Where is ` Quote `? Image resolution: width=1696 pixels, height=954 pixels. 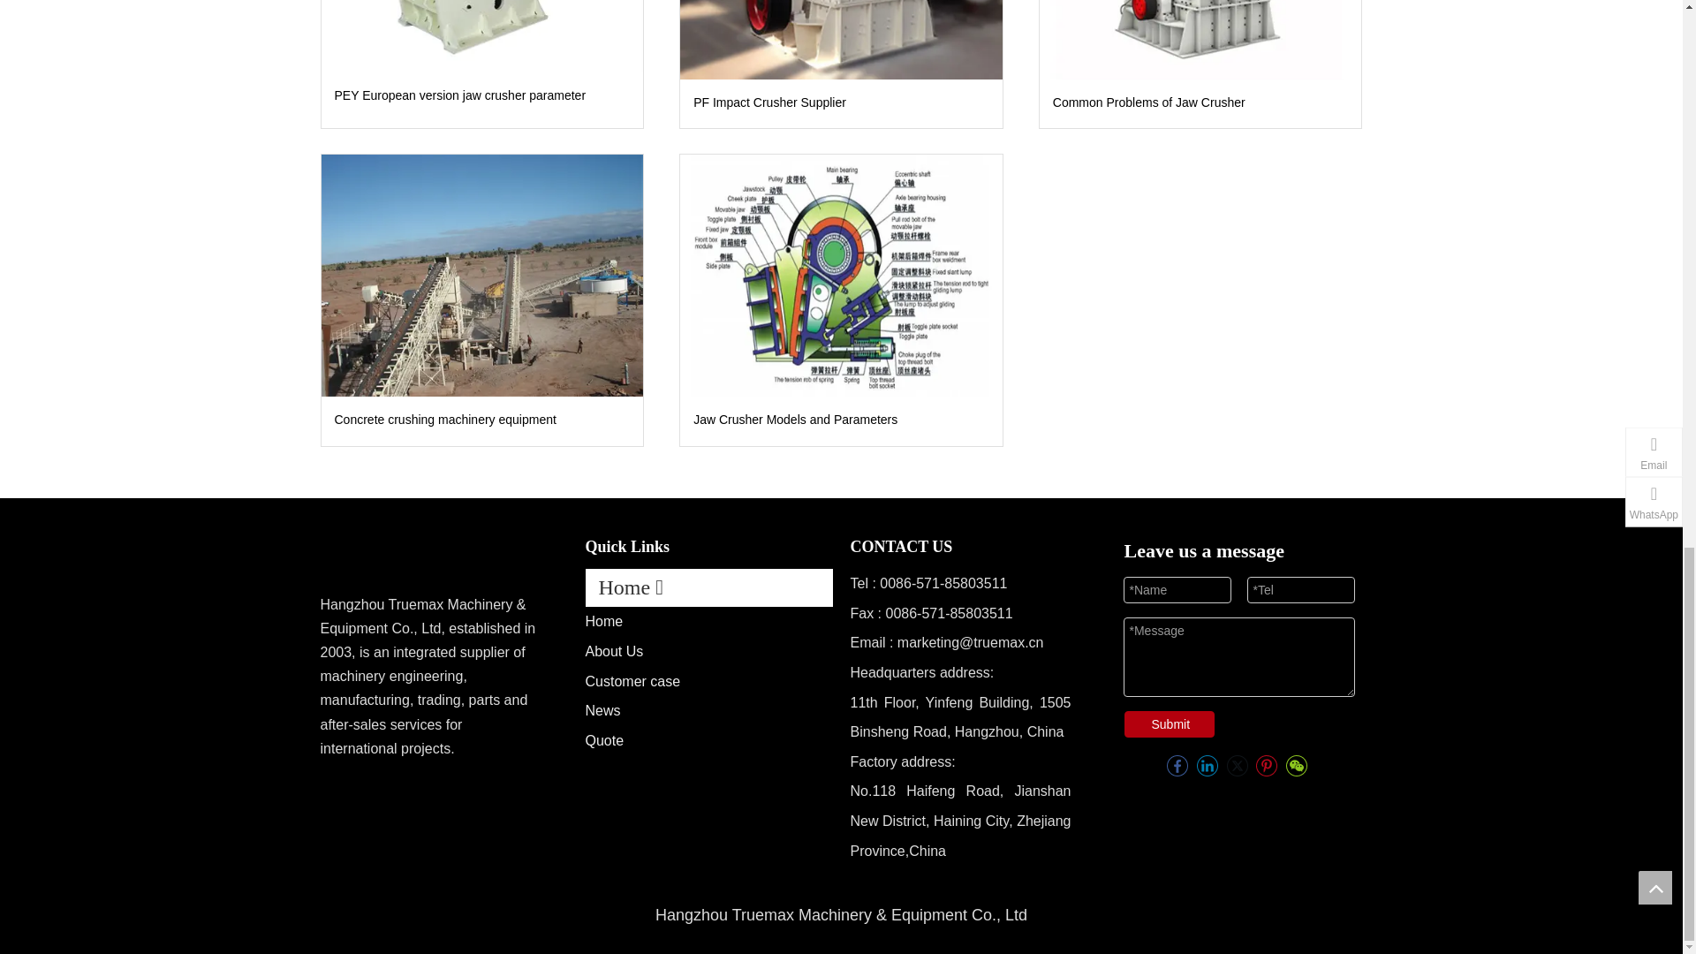
 Quote  is located at coordinates (604, 740).